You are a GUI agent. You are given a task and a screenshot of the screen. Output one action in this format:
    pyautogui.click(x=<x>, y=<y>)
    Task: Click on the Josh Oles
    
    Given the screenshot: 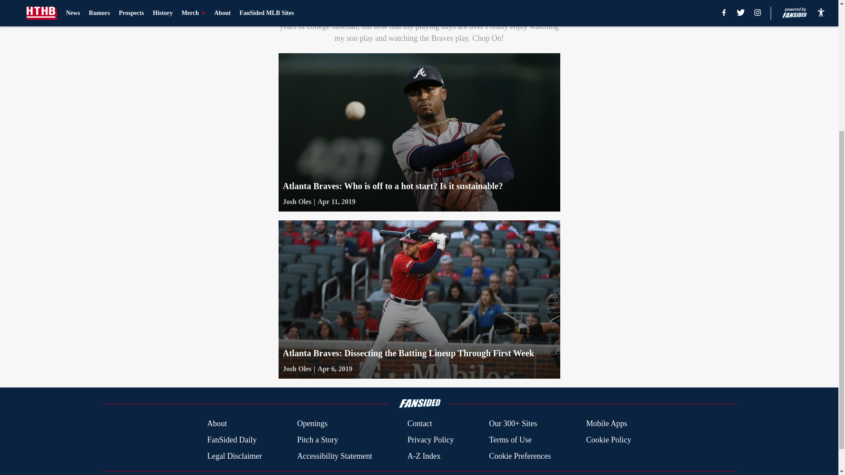 What is the action you would take?
    pyautogui.click(x=297, y=201)
    